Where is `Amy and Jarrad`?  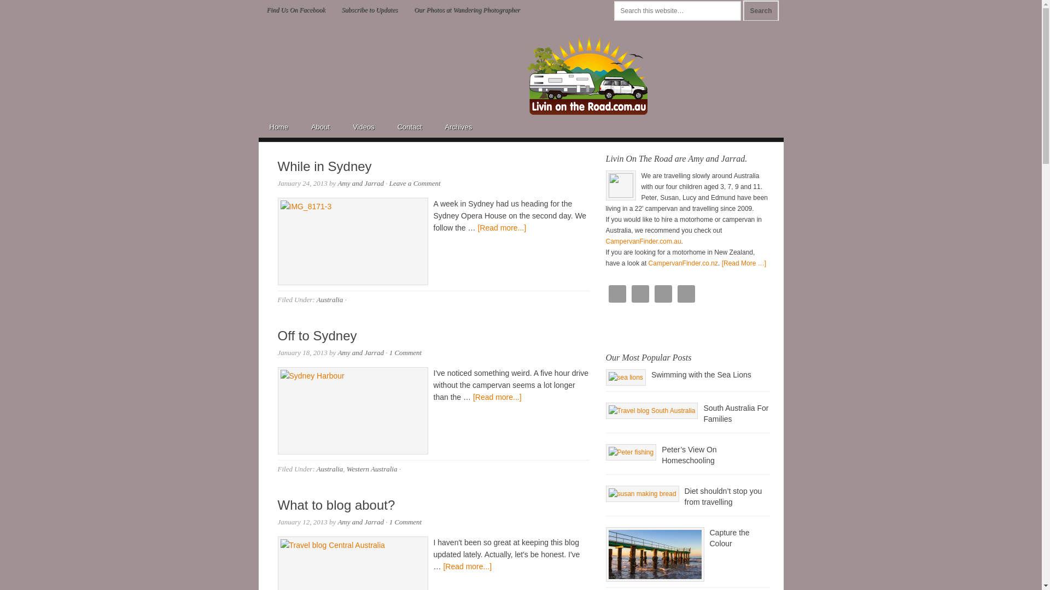
Amy and Jarrad is located at coordinates (361, 353).